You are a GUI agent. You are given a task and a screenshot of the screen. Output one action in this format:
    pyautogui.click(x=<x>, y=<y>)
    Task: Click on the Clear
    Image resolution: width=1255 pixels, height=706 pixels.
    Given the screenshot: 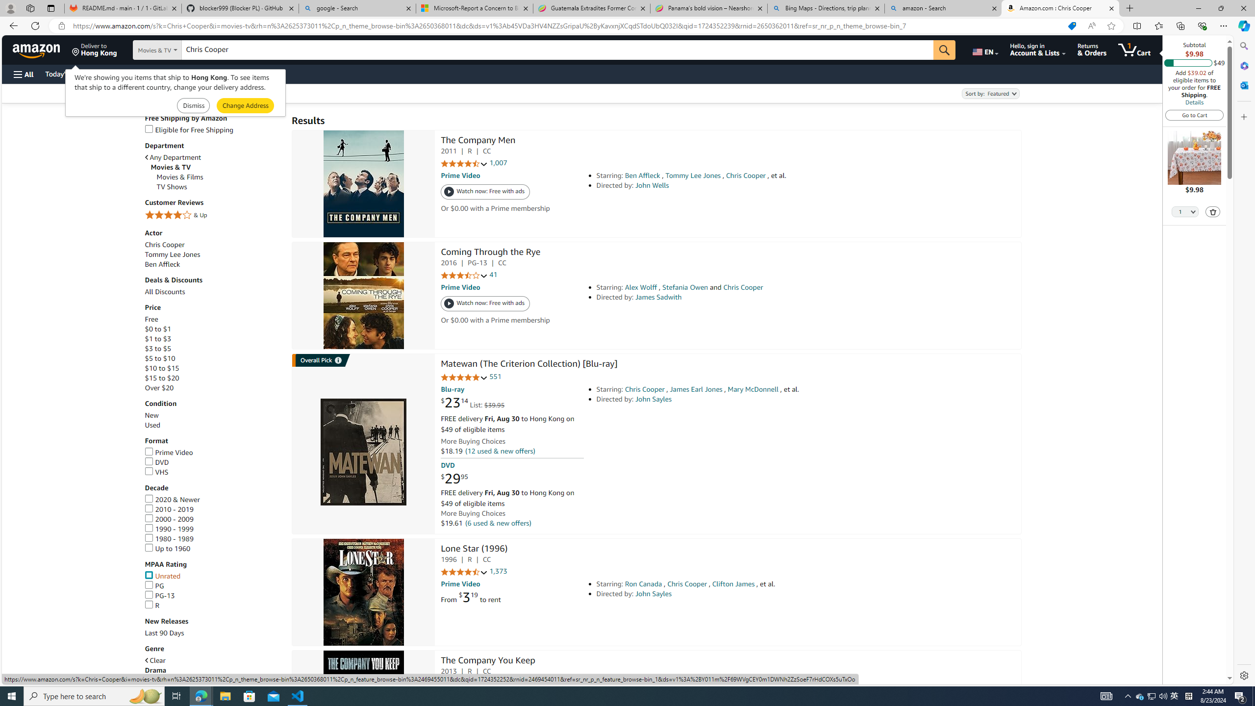 What is the action you would take?
    pyautogui.click(x=155, y=660)
    